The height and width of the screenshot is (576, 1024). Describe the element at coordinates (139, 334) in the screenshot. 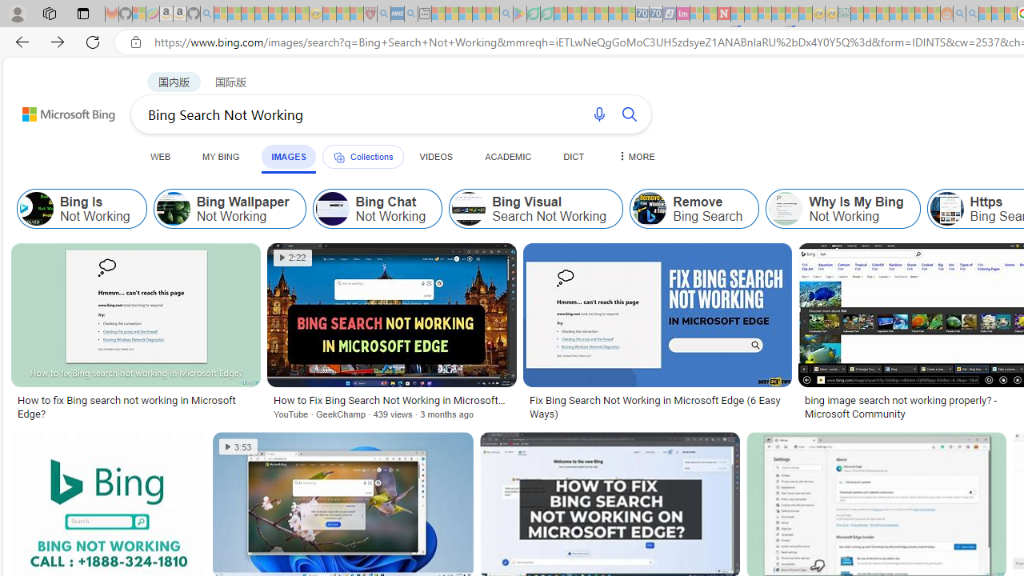

I see `How to fix Bing search not working in Microsoft Edge?Save` at that location.